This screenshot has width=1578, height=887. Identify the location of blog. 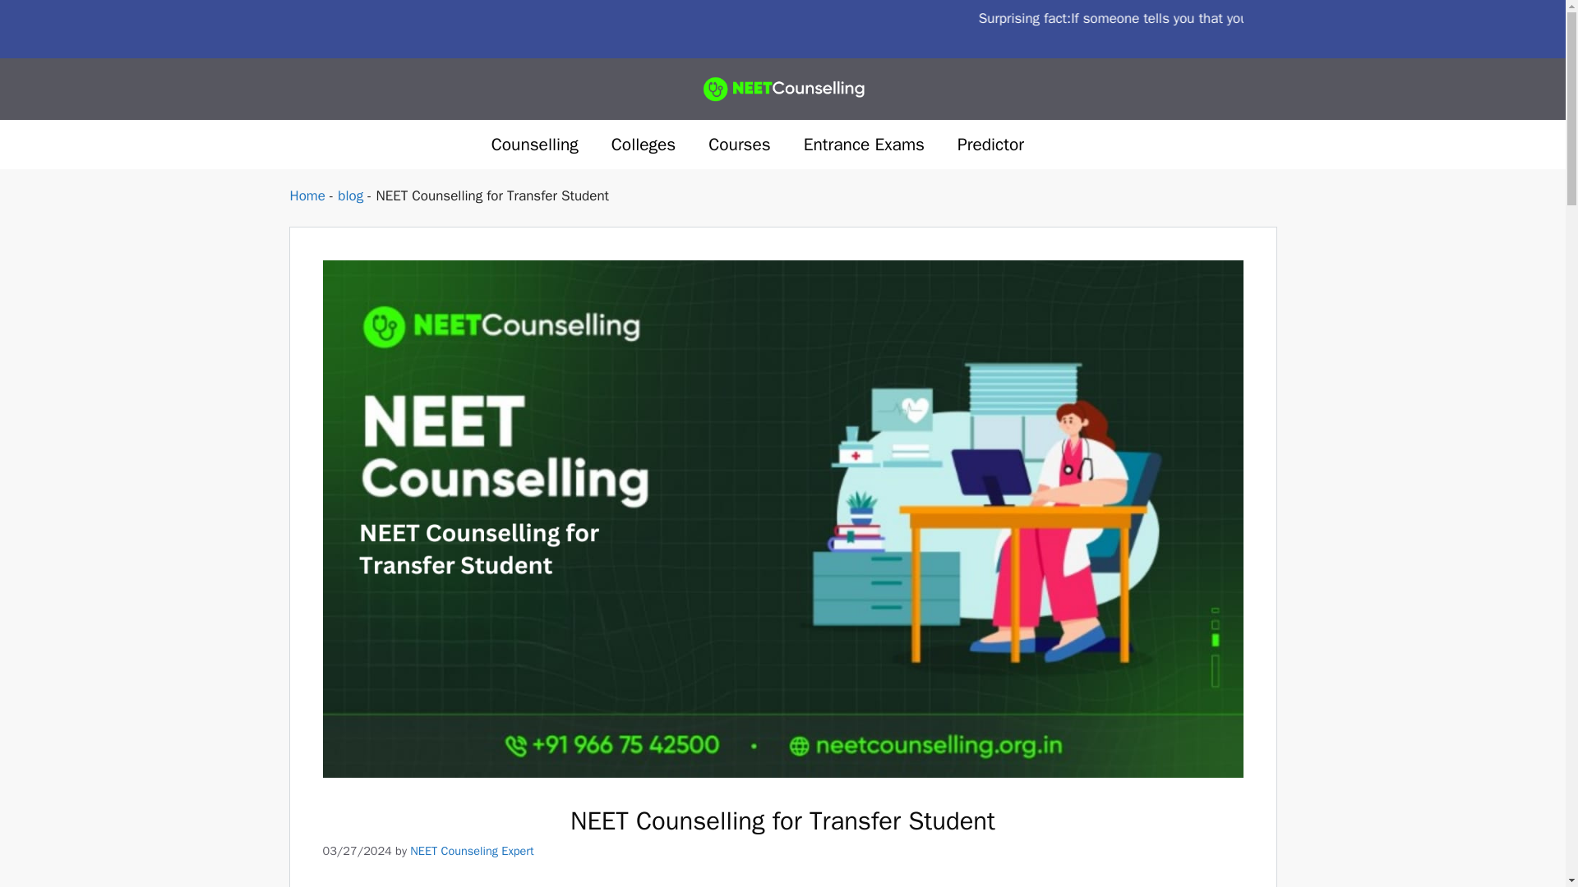
(350, 195).